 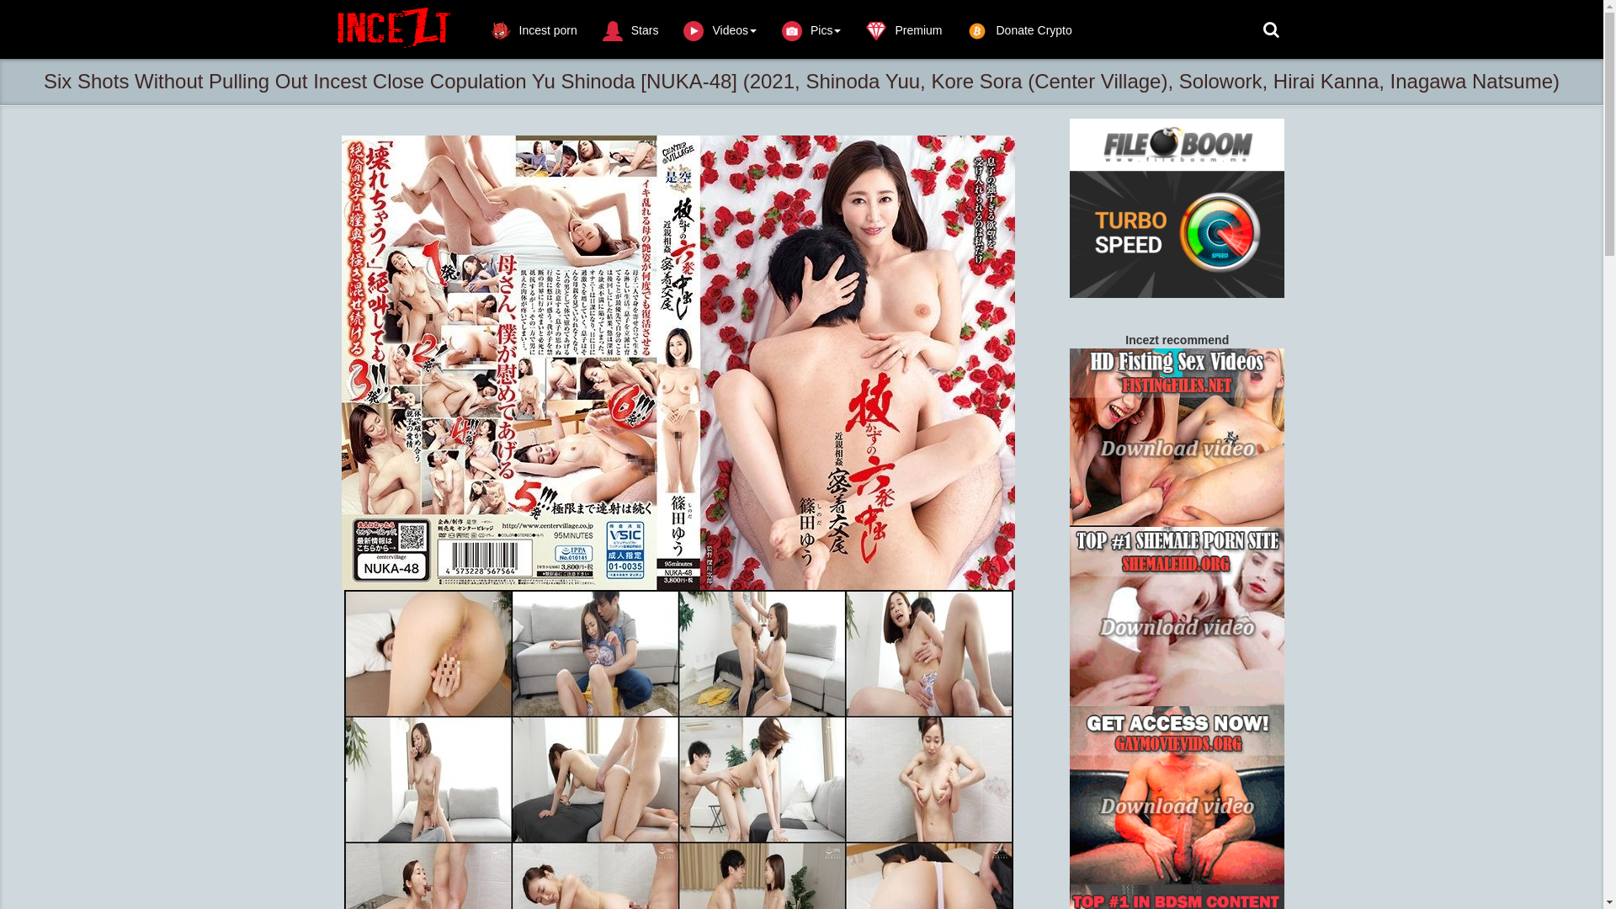 I want to click on Stars, so click(x=631, y=29).